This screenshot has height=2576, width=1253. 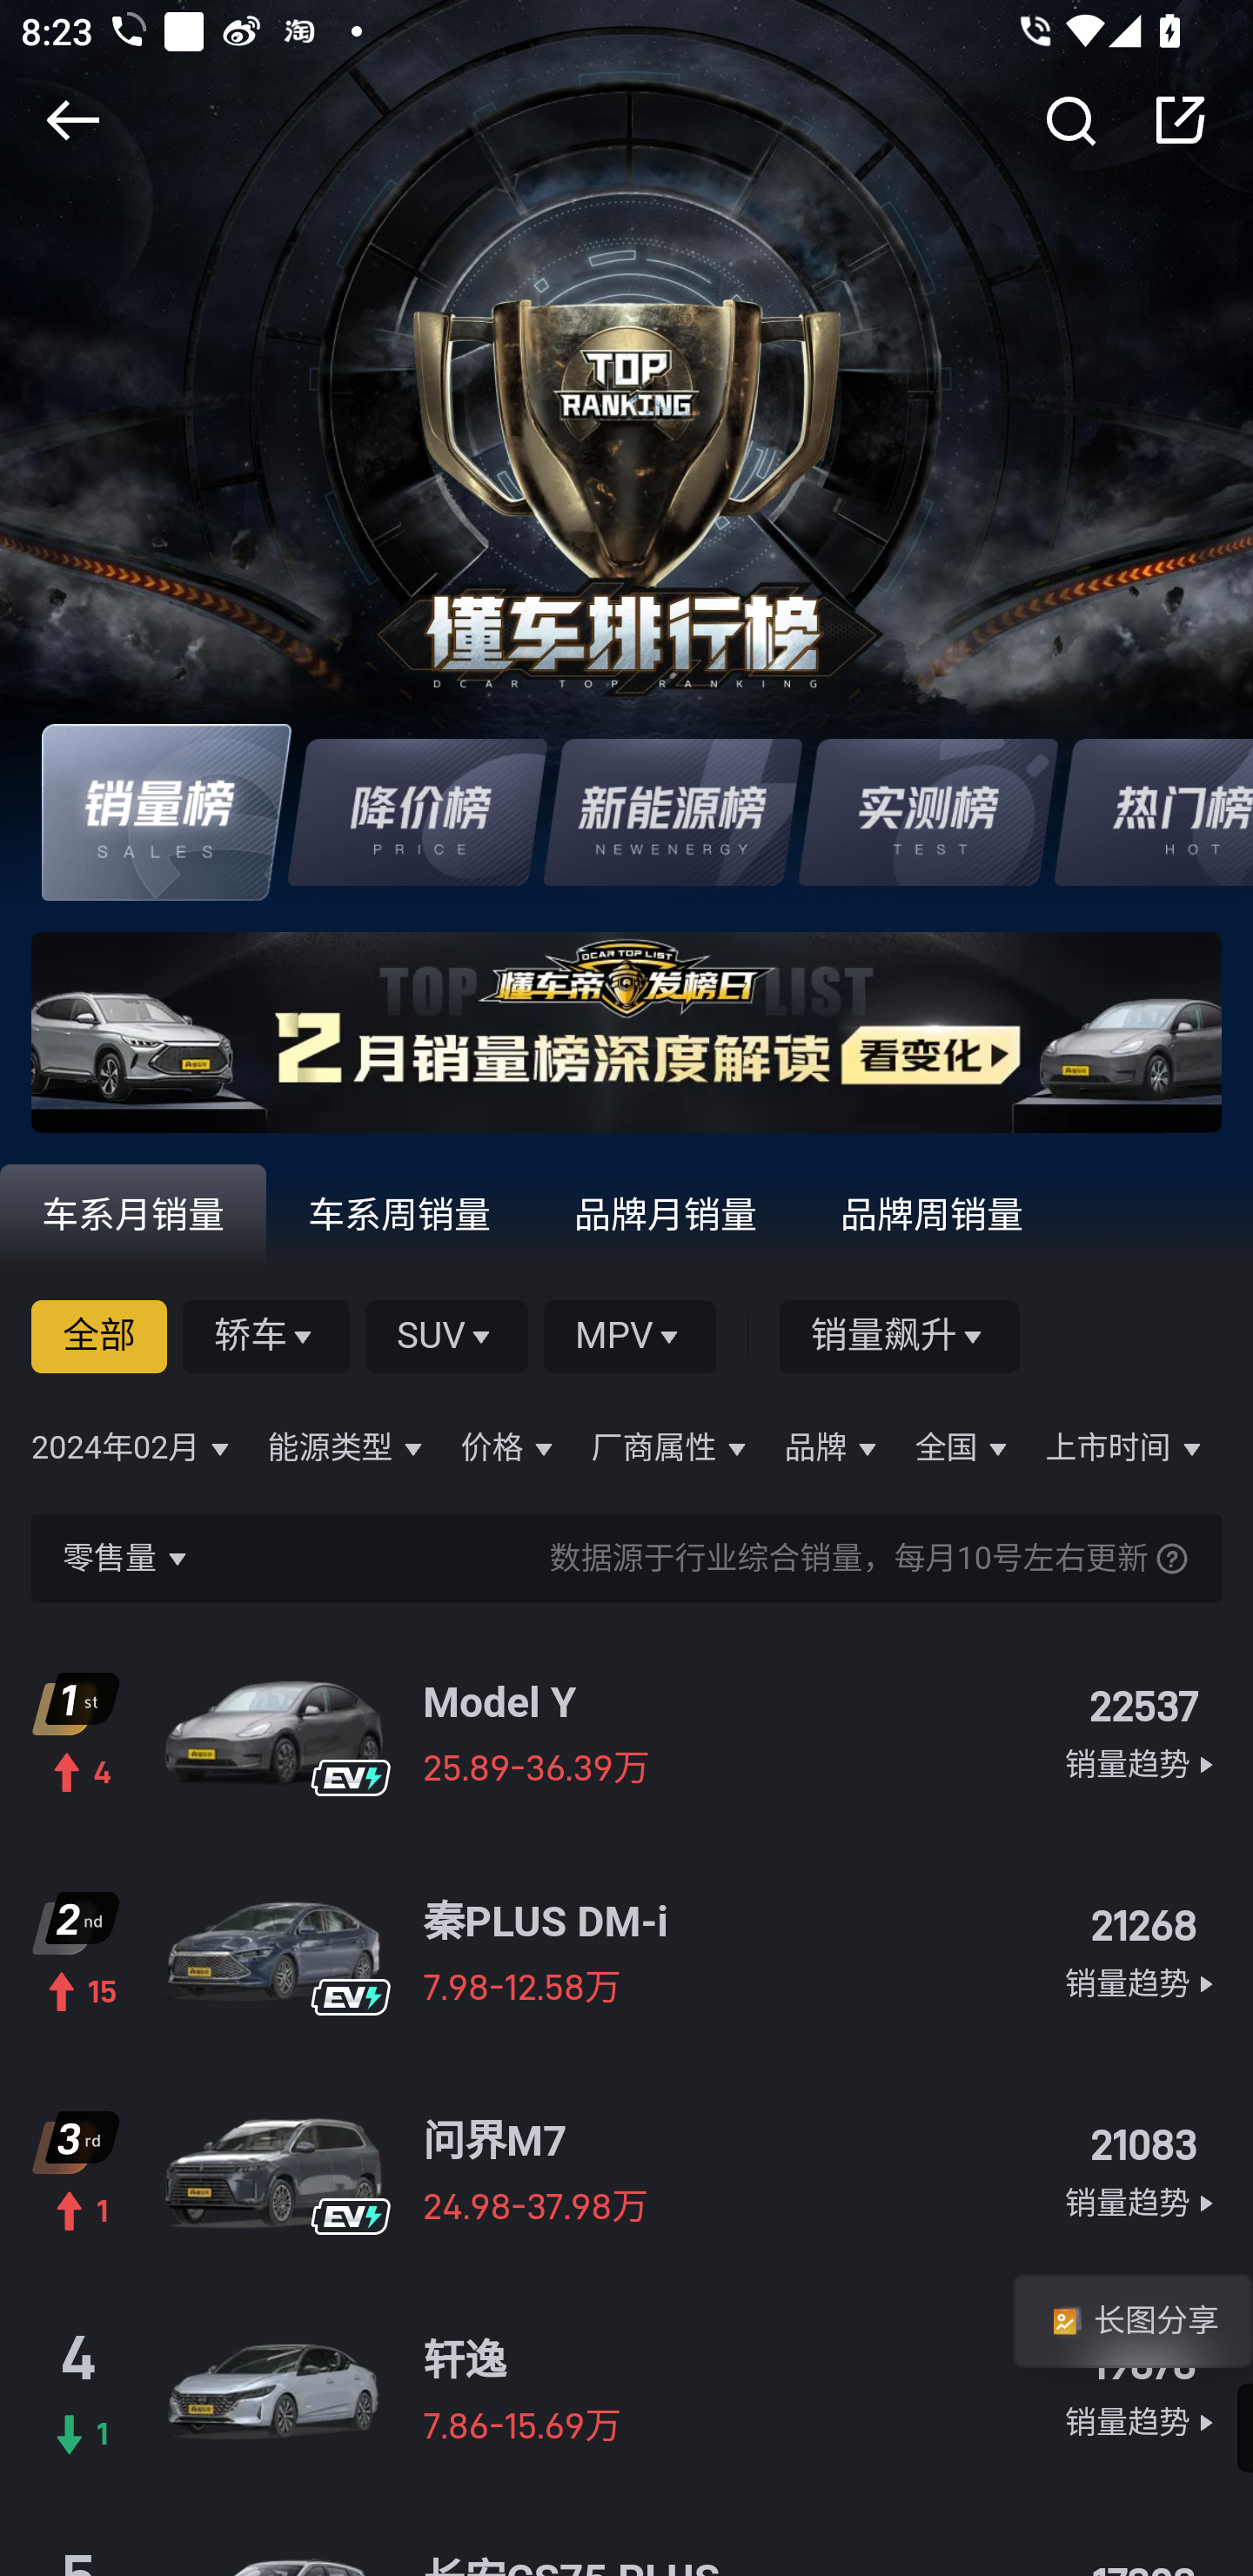 What do you see at coordinates (134, 1214) in the screenshot?
I see `车系月销量` at bounding box center [134, 1214].